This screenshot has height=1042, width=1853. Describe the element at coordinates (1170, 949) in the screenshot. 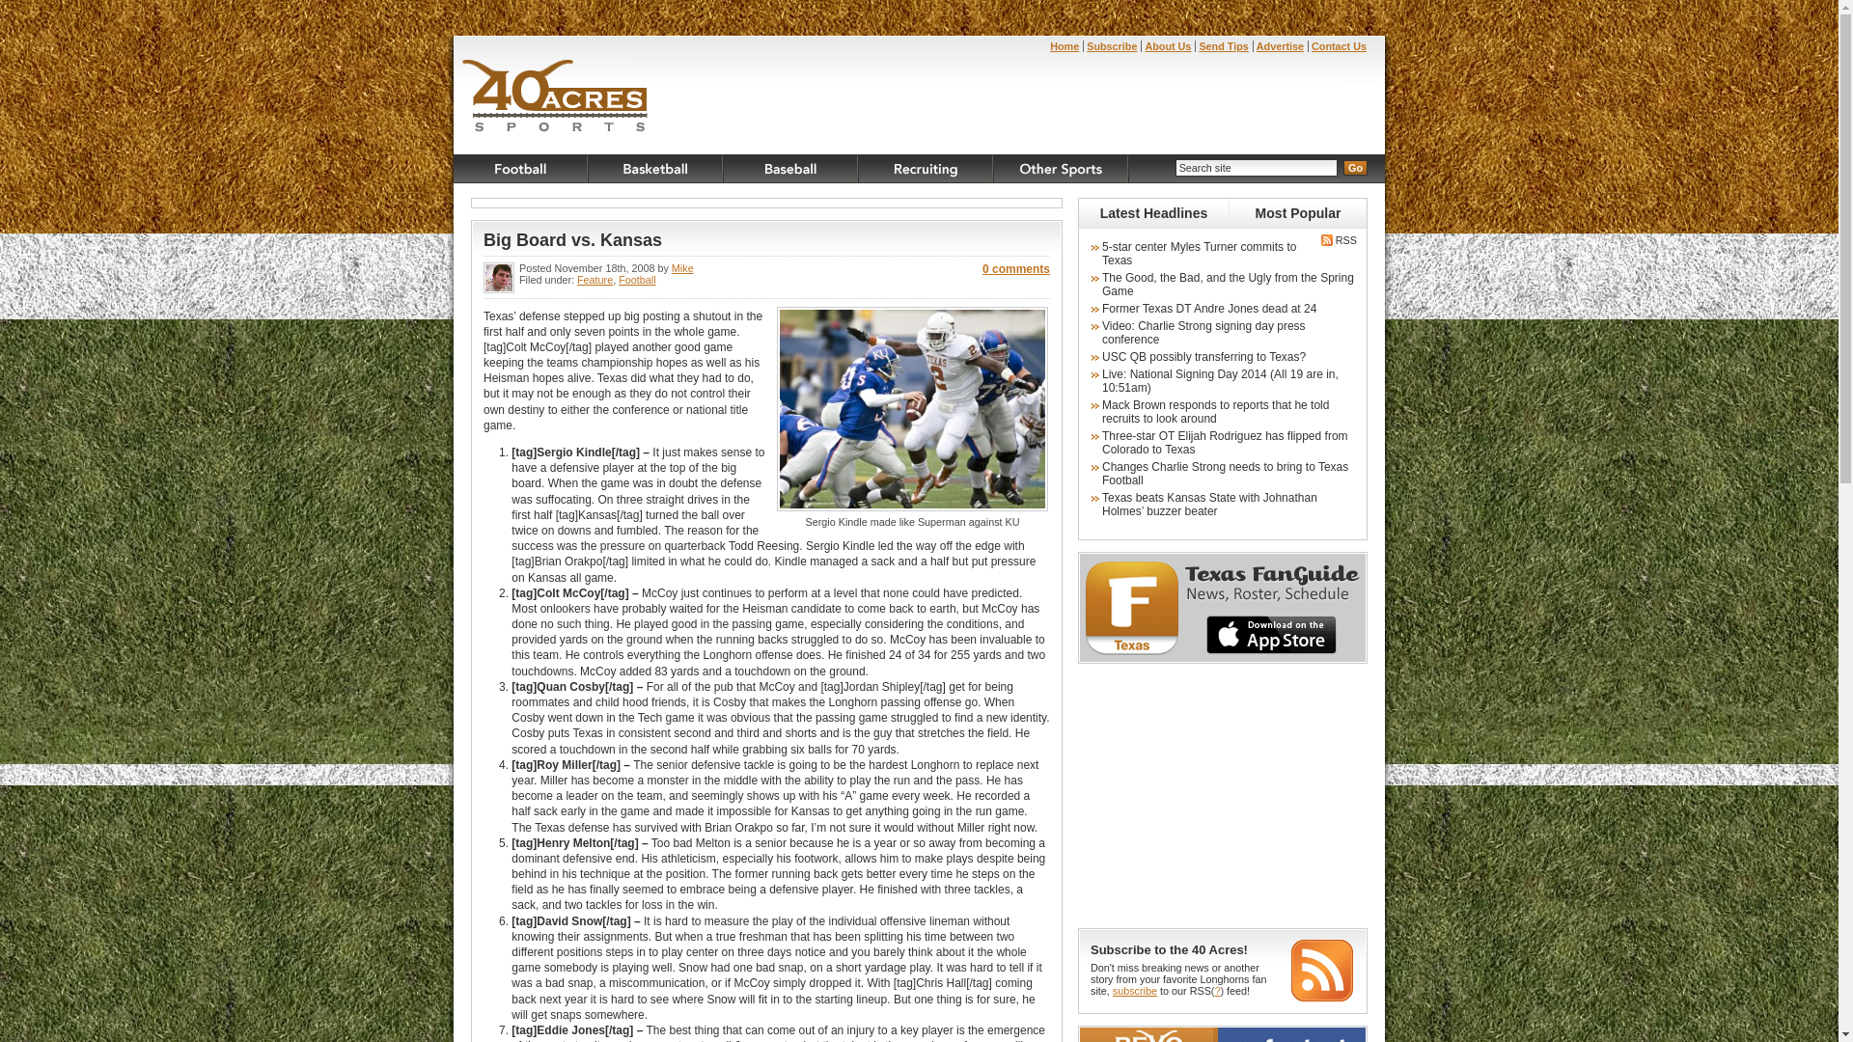

I see `Subscribe to the 40 Acres!` at that location.